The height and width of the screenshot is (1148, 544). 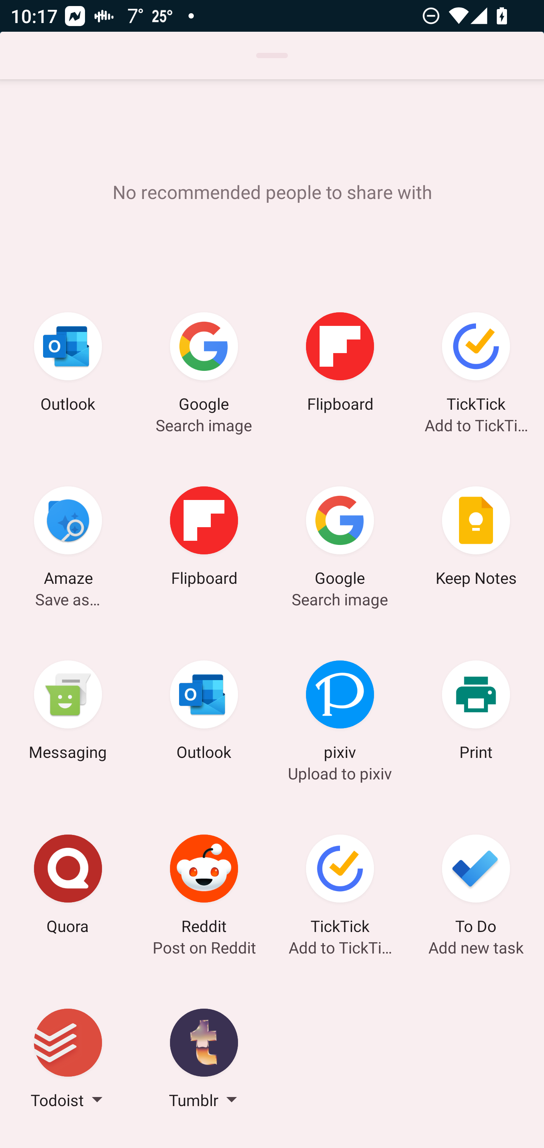 I want to click on Quora, so click(x=68, y=887).